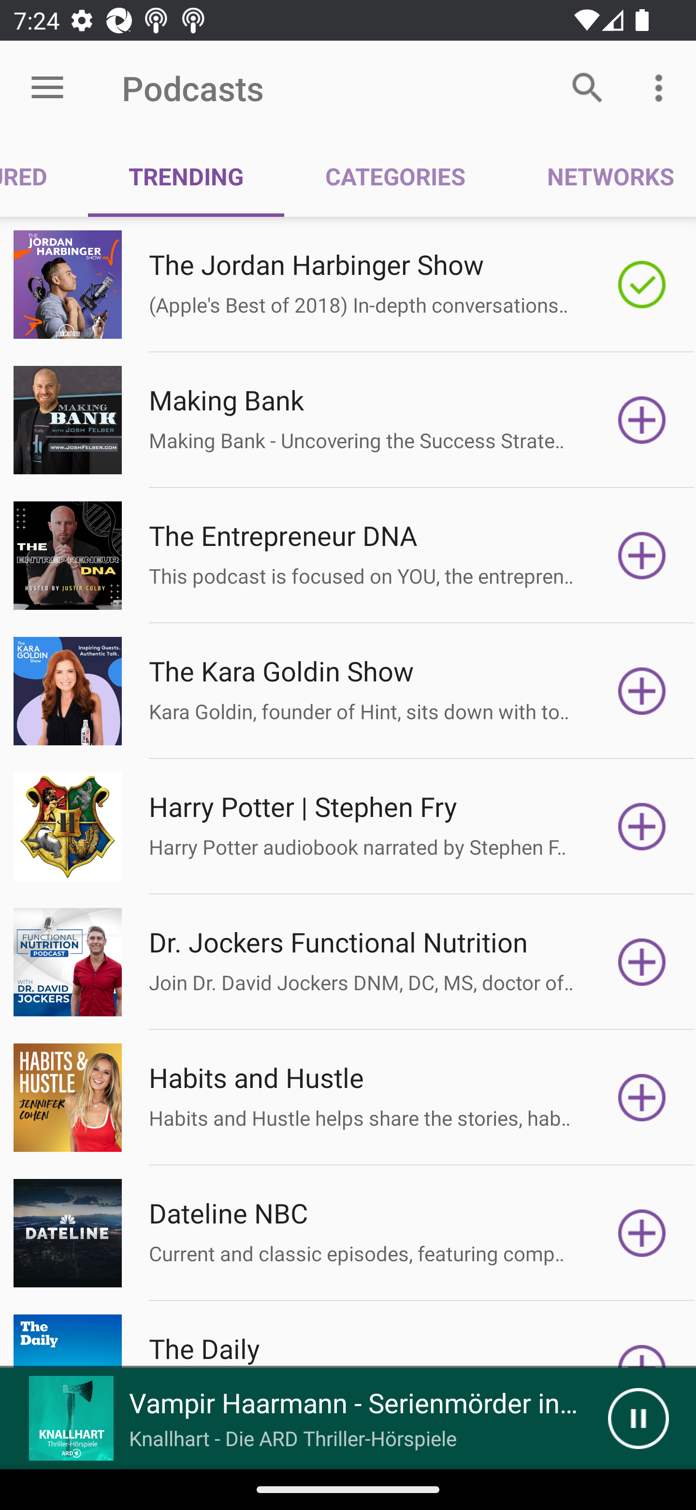 The width and height of the screenshot is (696, 1510). I want to click on Subscribed, so click(642, 285).